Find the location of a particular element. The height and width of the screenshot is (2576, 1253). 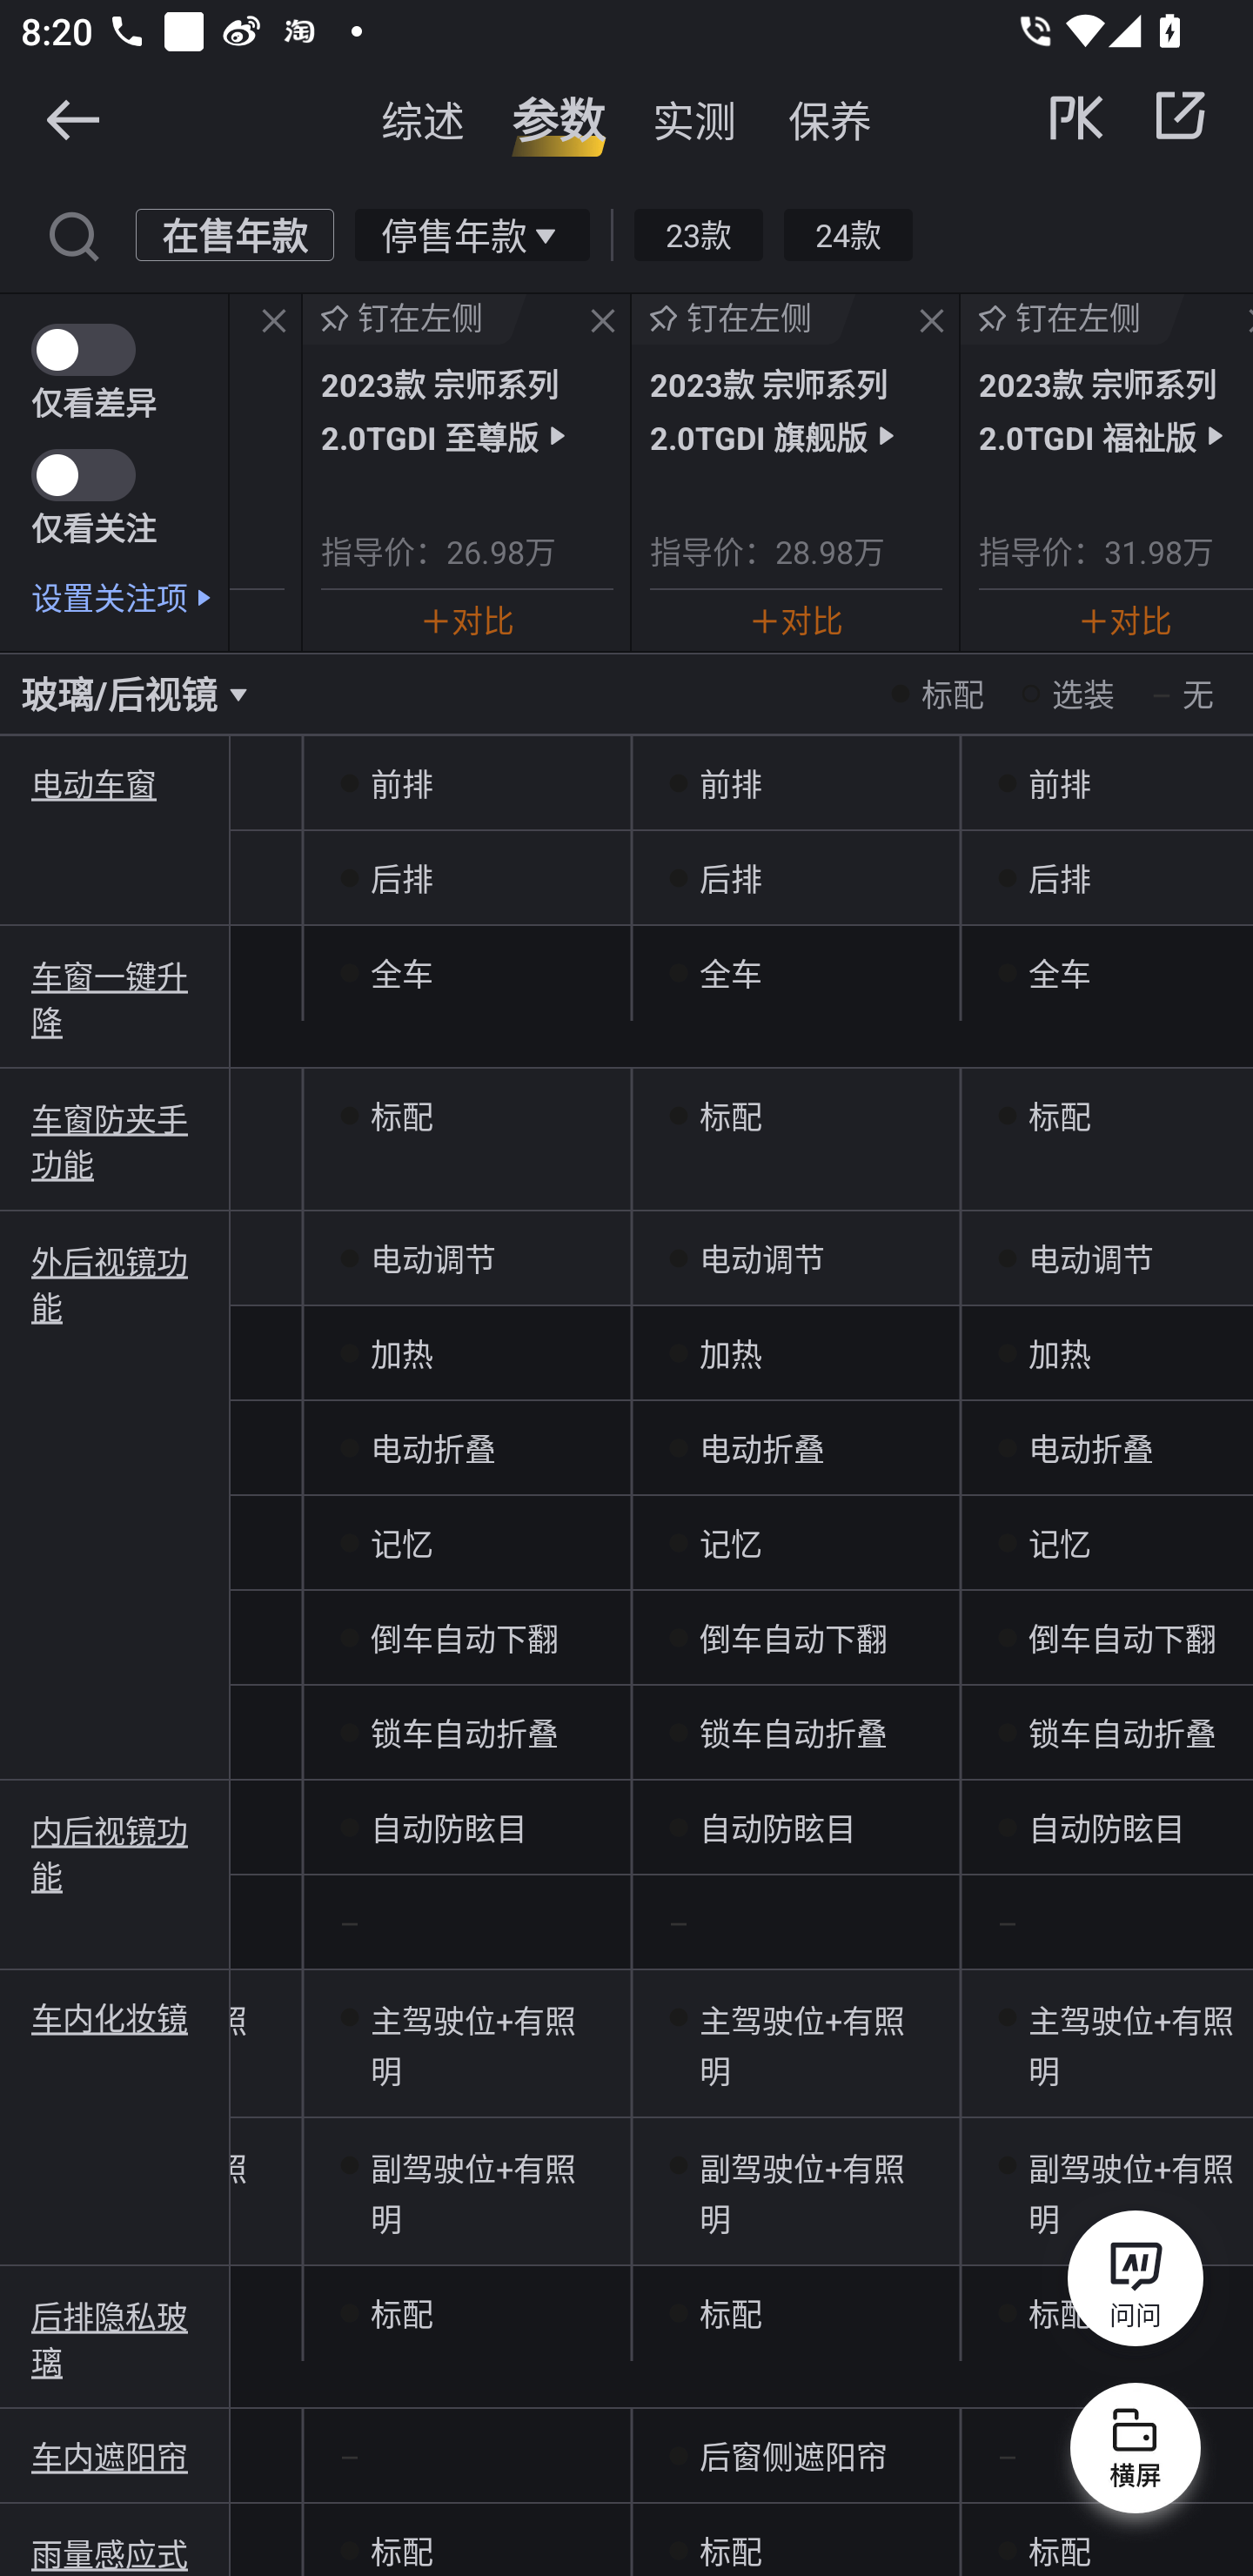

设置关注项  is located at coordinates (131, 597).